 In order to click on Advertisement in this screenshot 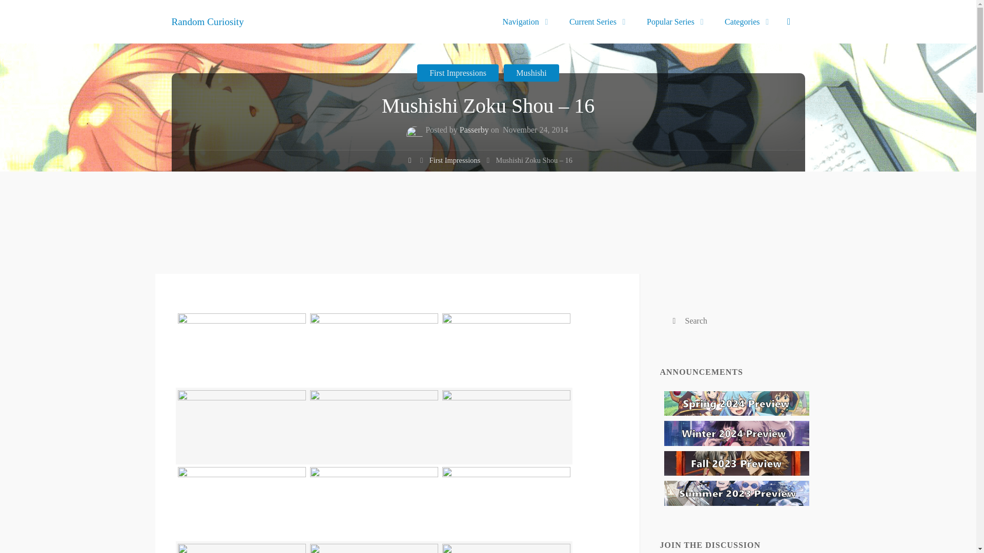, I will do `click(487, 246)`.